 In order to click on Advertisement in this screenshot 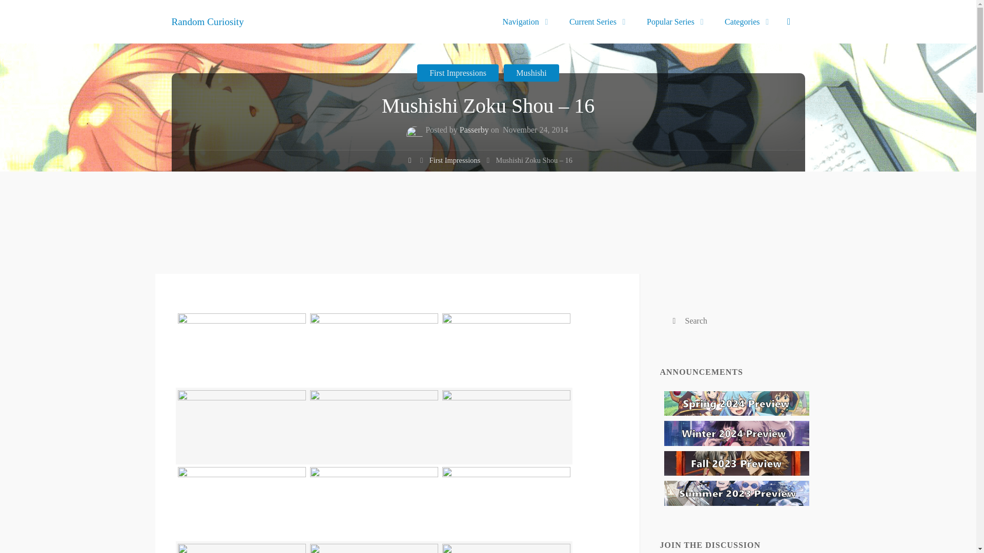, I will do `click(487, 246)`.